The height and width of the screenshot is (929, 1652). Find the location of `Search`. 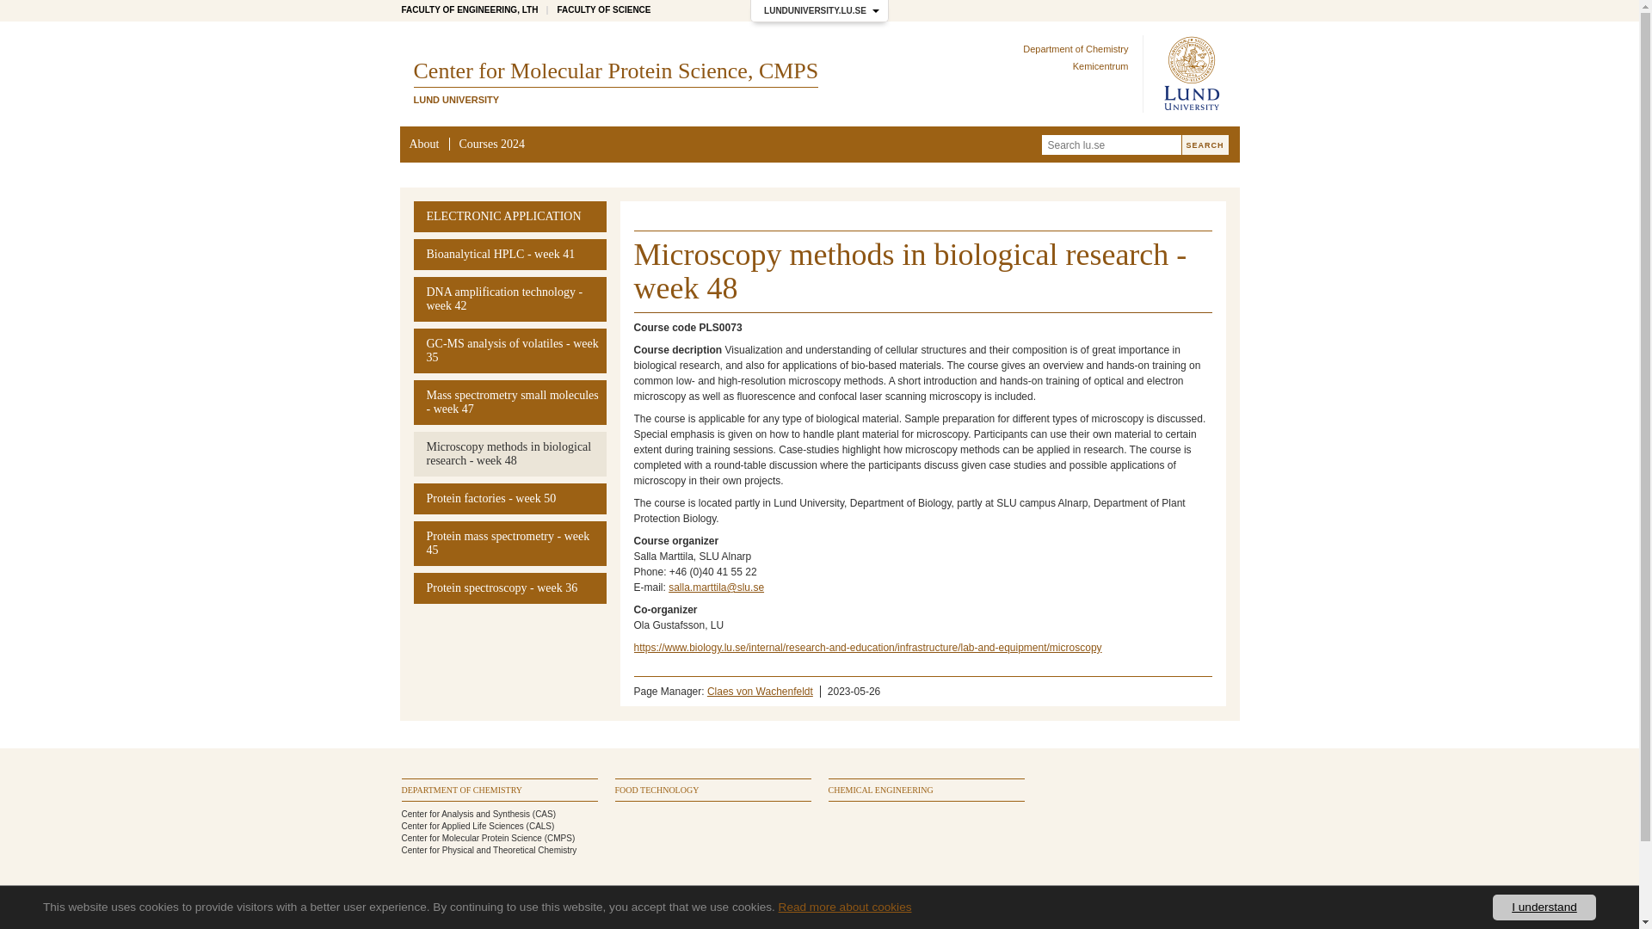

Search is located at coordinates (1205, 145).